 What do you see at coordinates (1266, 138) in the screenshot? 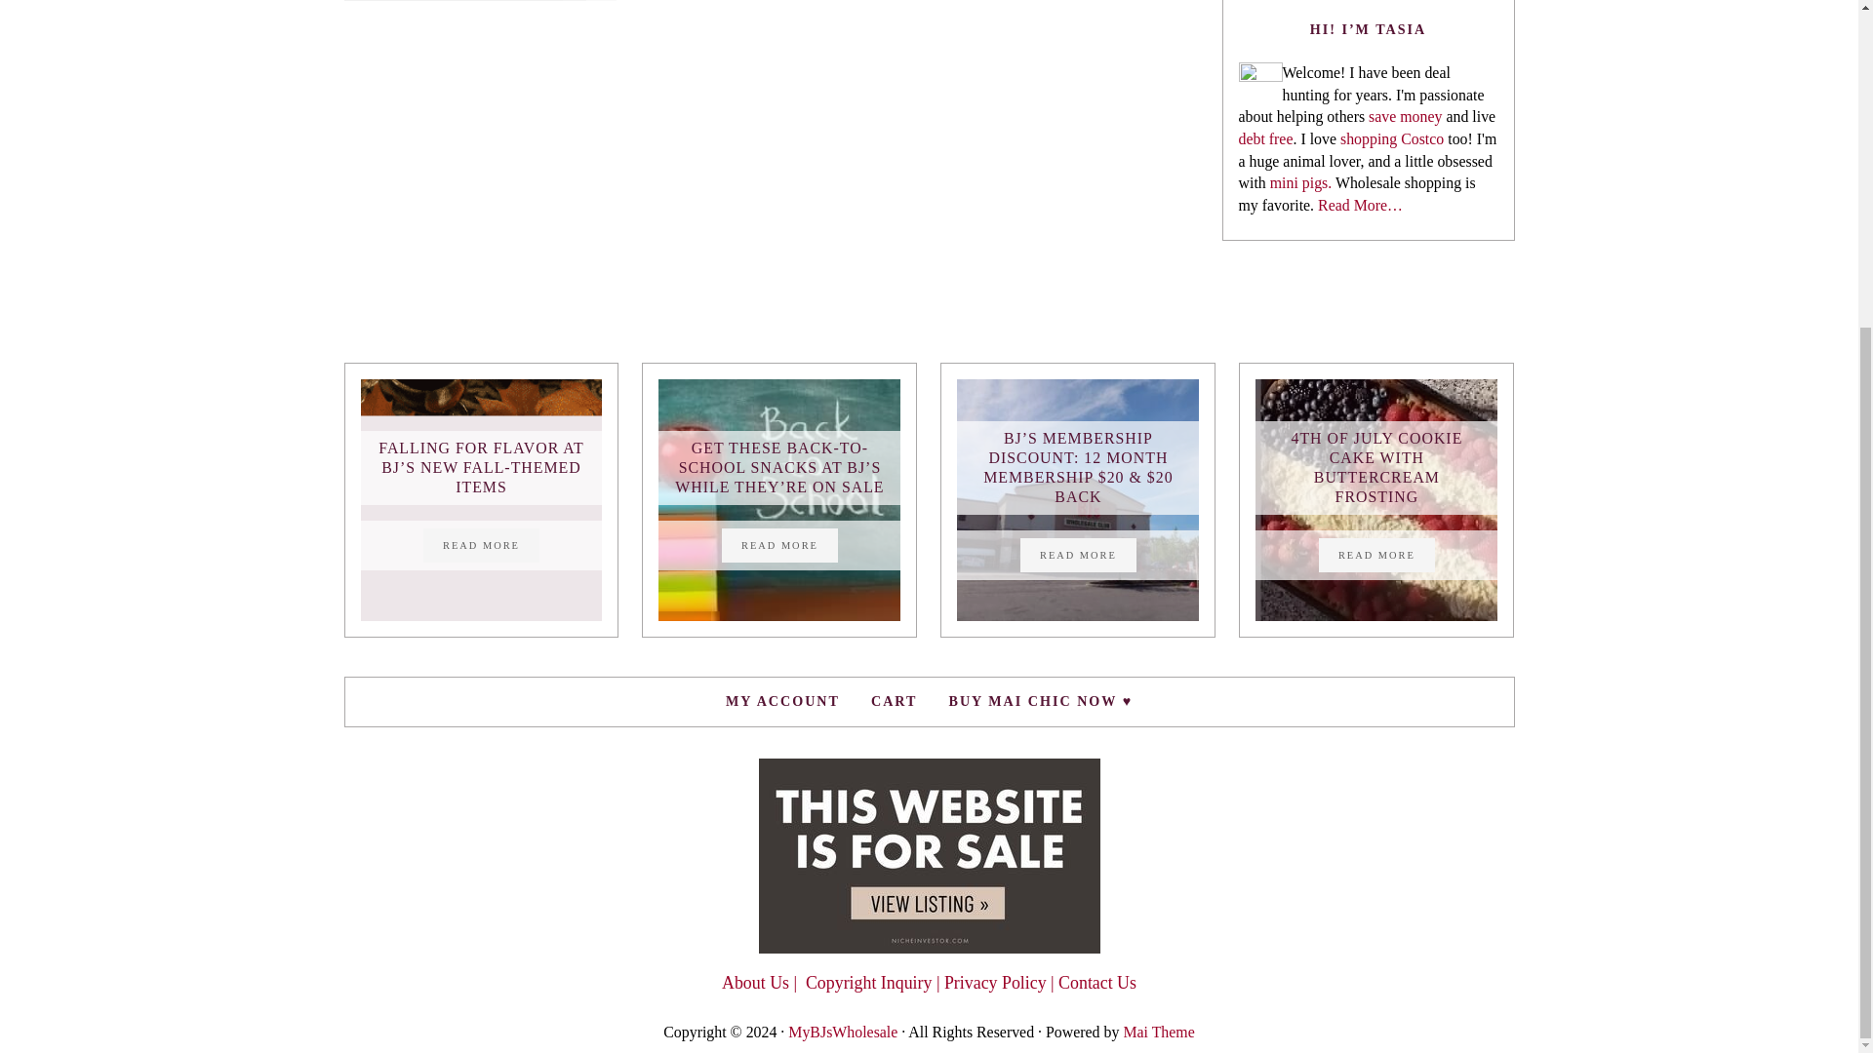
I see `debt free` at bounding box center [1266, 138].